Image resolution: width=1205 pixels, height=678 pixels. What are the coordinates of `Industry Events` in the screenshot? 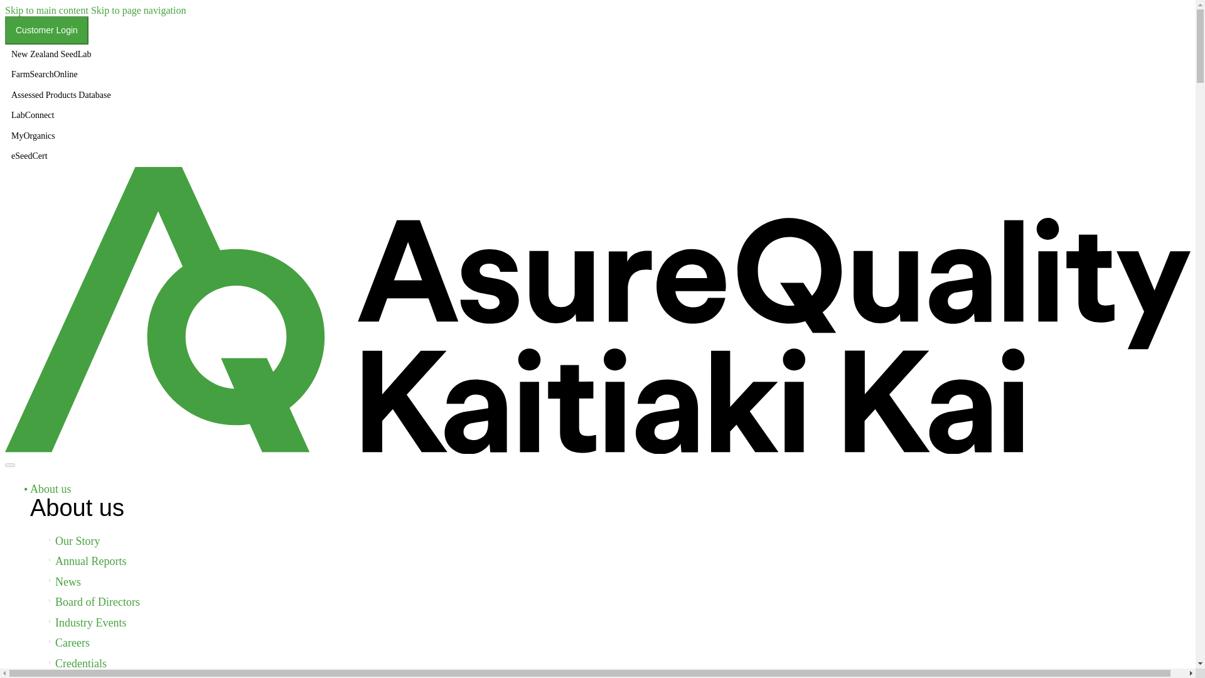 It's located at (90, 623).